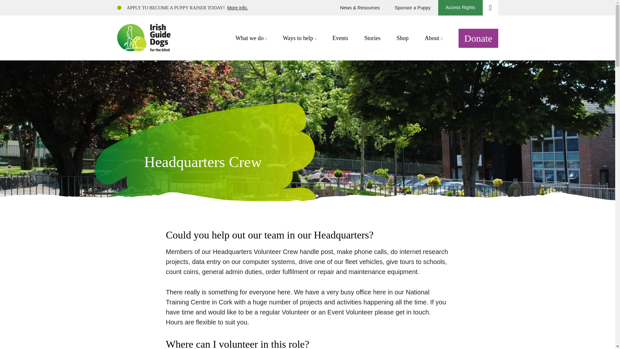  What do you see at coordinates (340, 38) in the screenshot?
I see `Events` at bounding box center [340, 38].